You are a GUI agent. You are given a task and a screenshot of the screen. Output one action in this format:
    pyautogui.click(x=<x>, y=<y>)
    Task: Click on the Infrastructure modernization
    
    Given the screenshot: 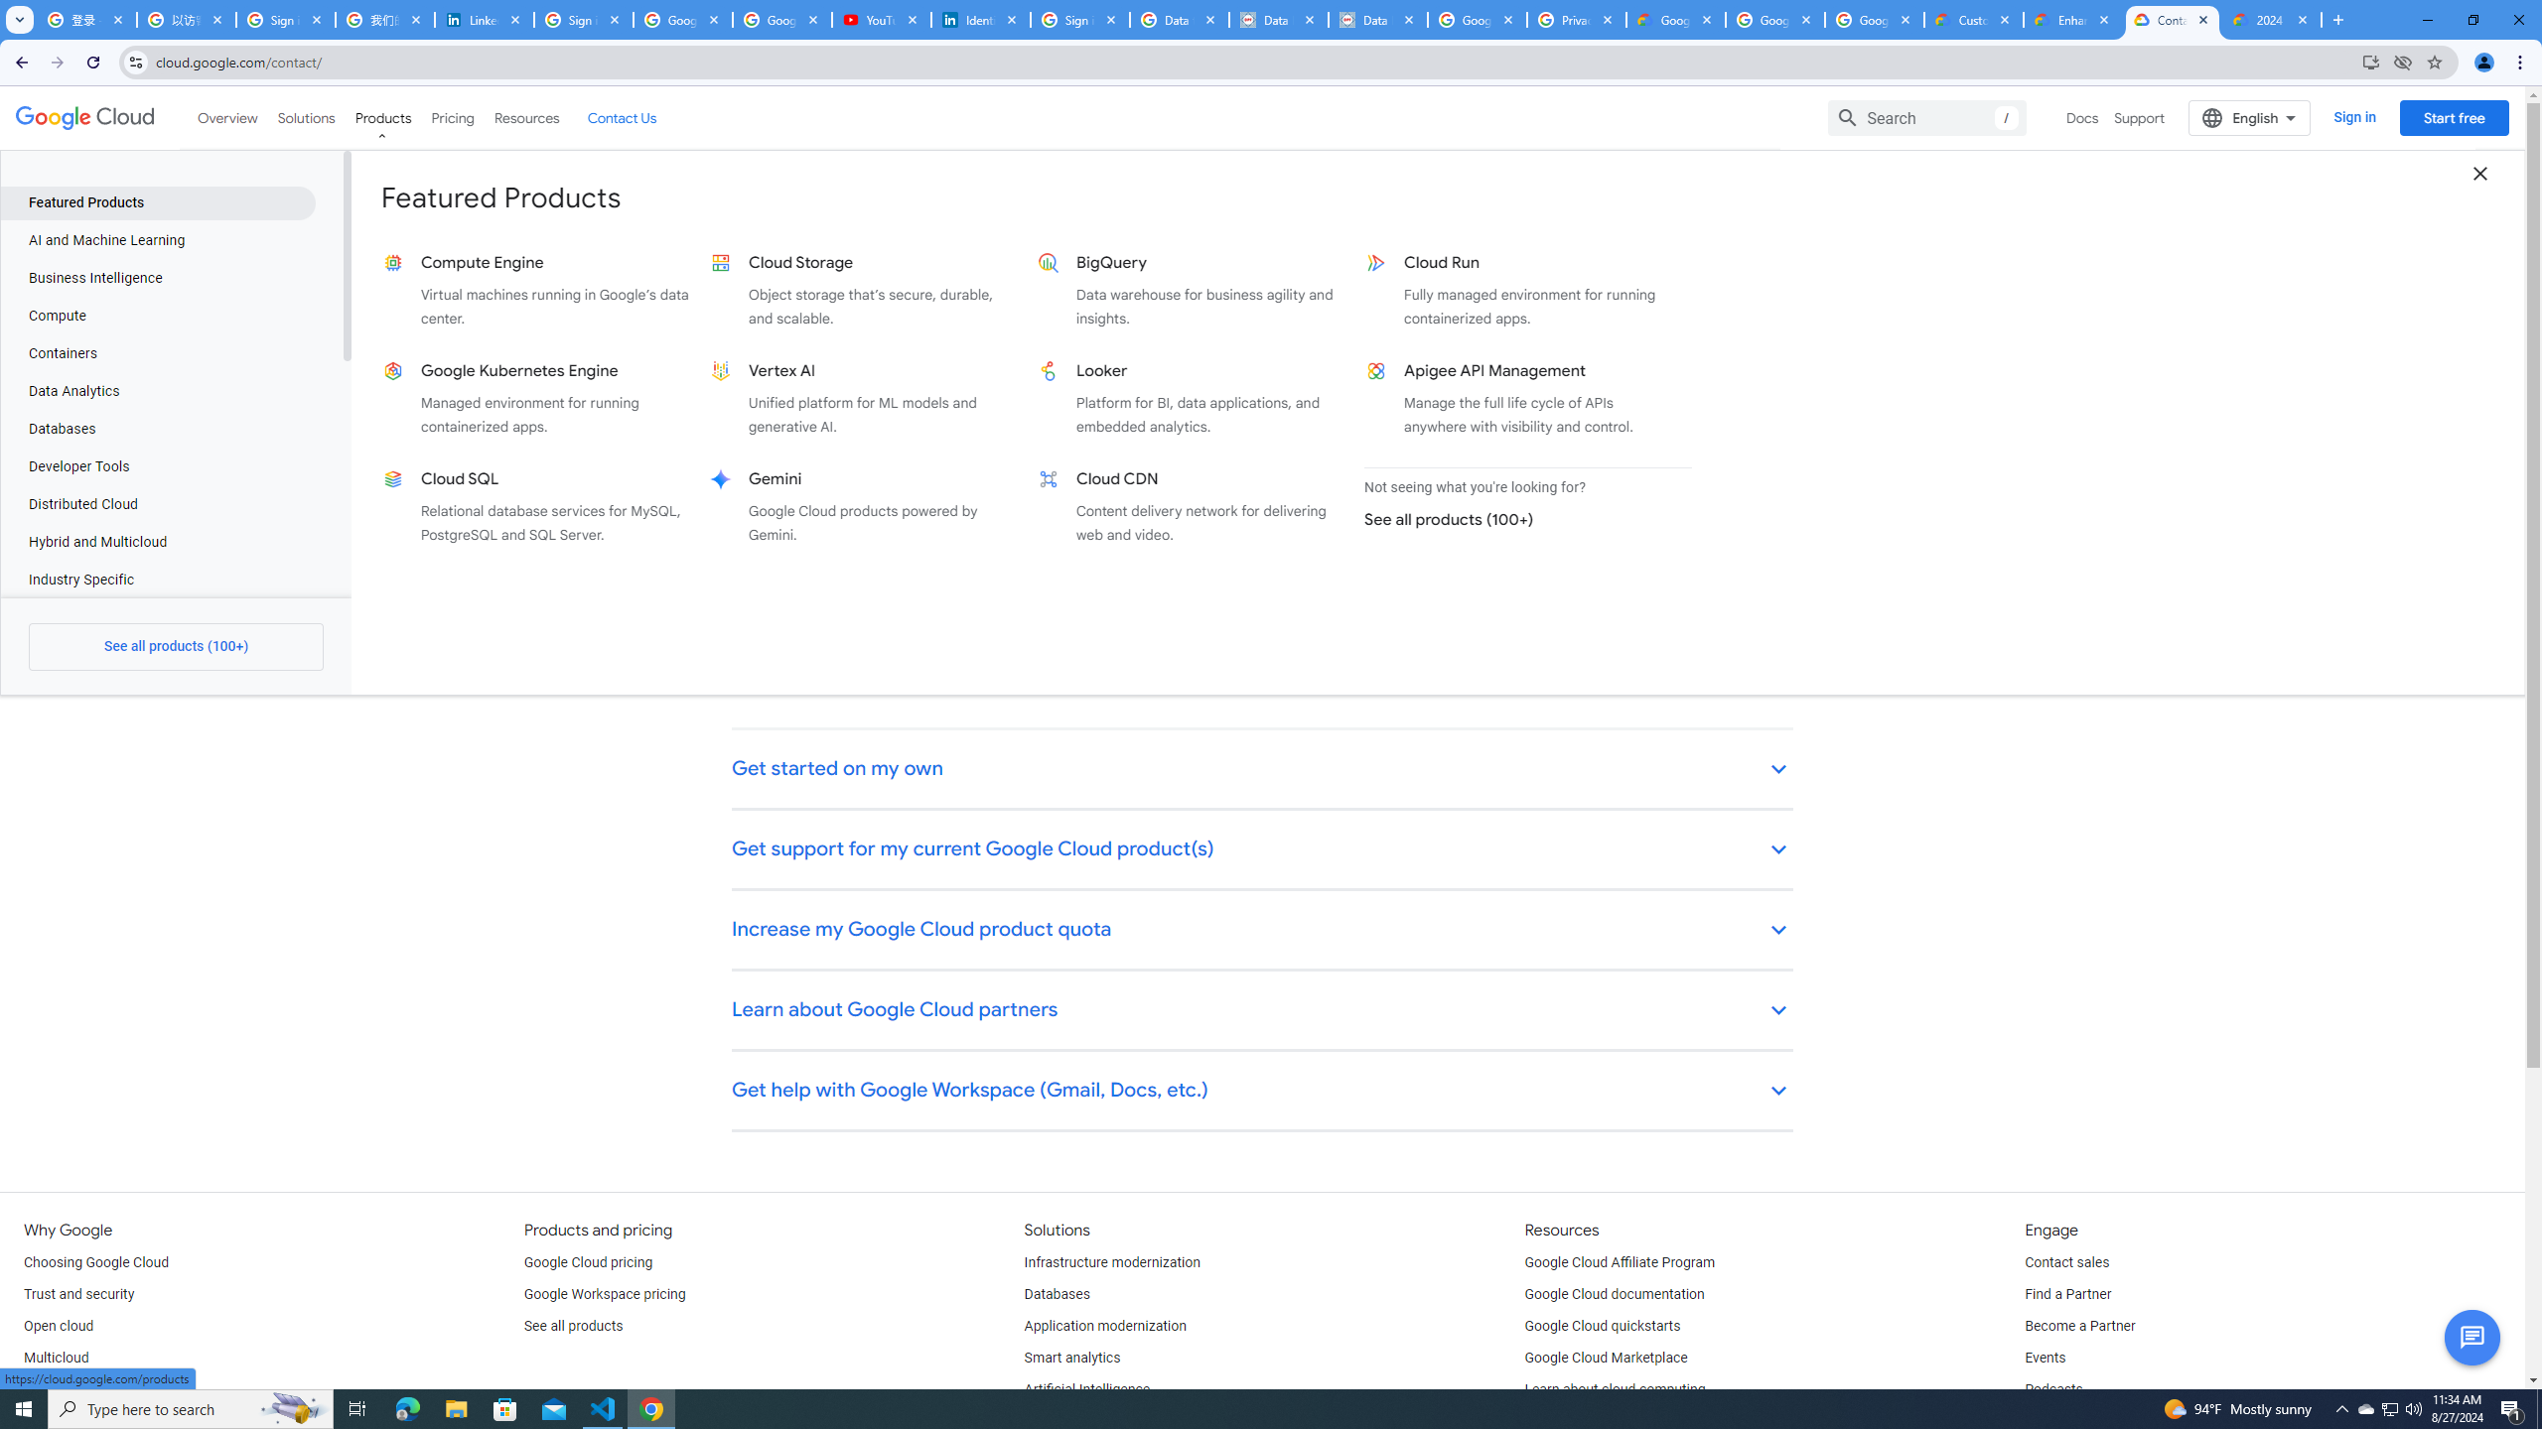 What is the action you would take?
    pyautogui.click(x=1112, y=1262)
    